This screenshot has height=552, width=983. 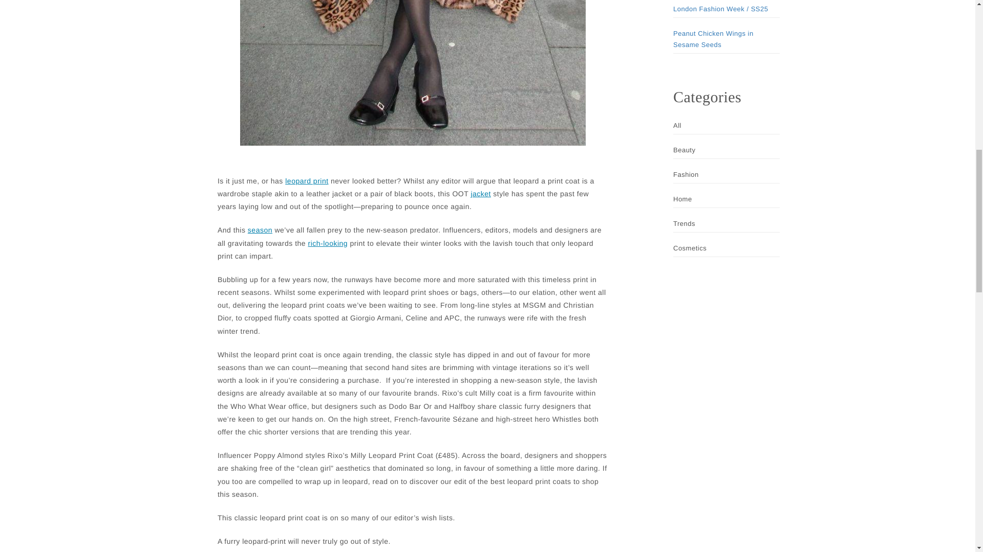 I want to click on season, so click(x=260, y=230).